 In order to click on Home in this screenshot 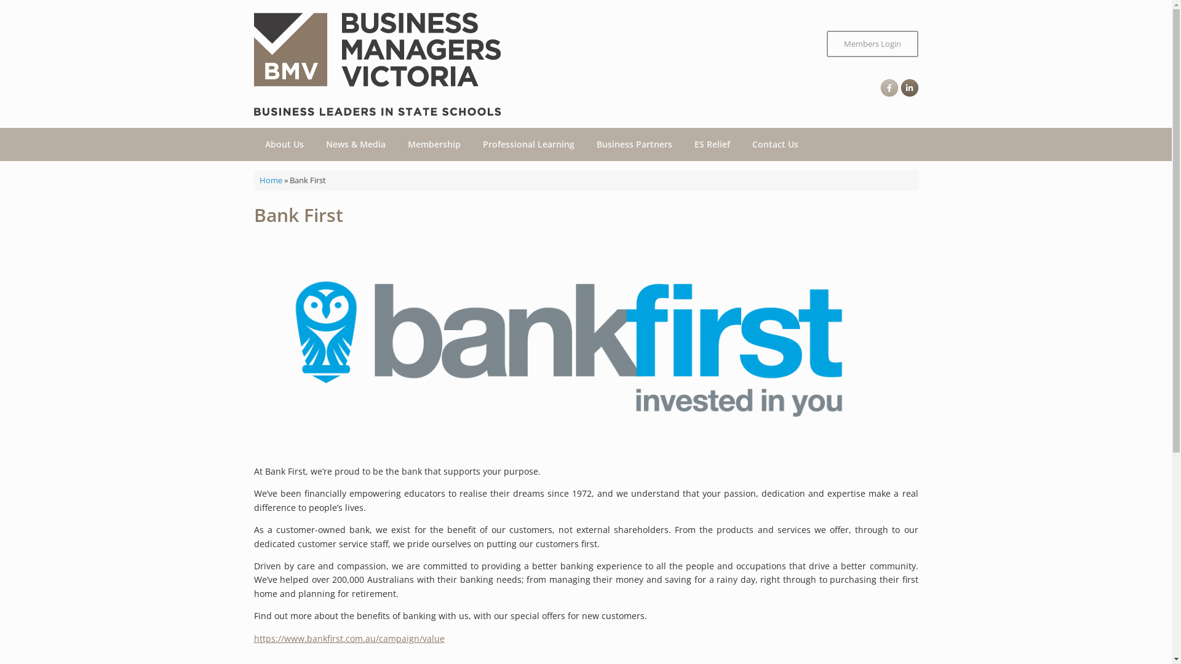, I will do `click(271, 180)`.